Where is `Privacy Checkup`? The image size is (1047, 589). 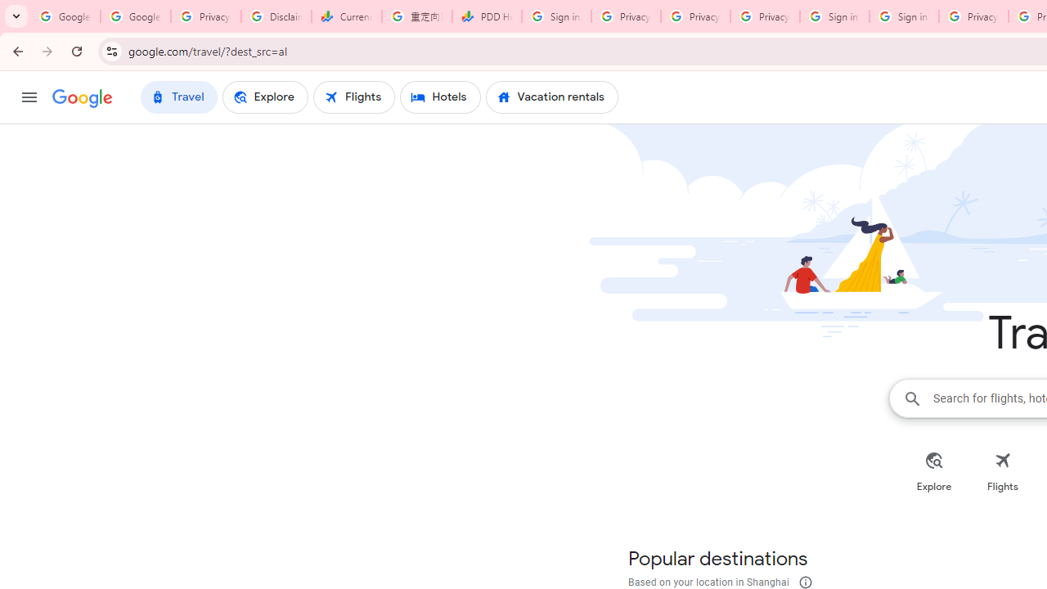 Privacy Checkup is located at coordinates (695, 16).